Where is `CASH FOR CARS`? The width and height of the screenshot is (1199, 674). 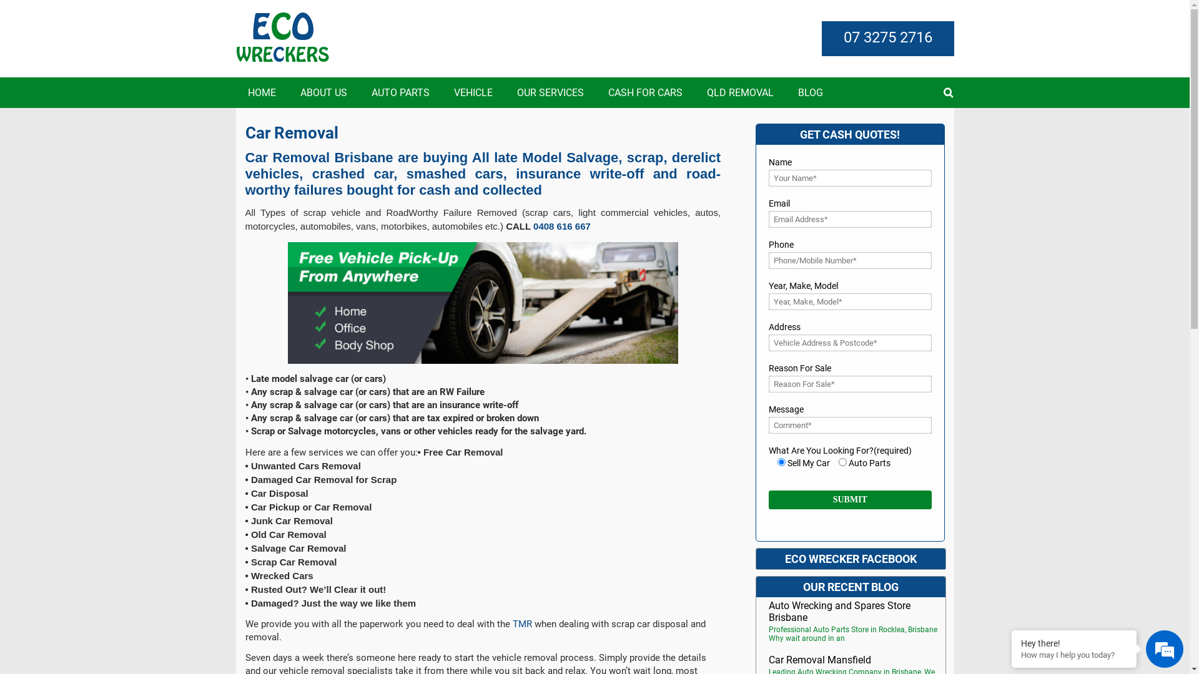 CASH FOR CARS is located at coordinates (644, 92).